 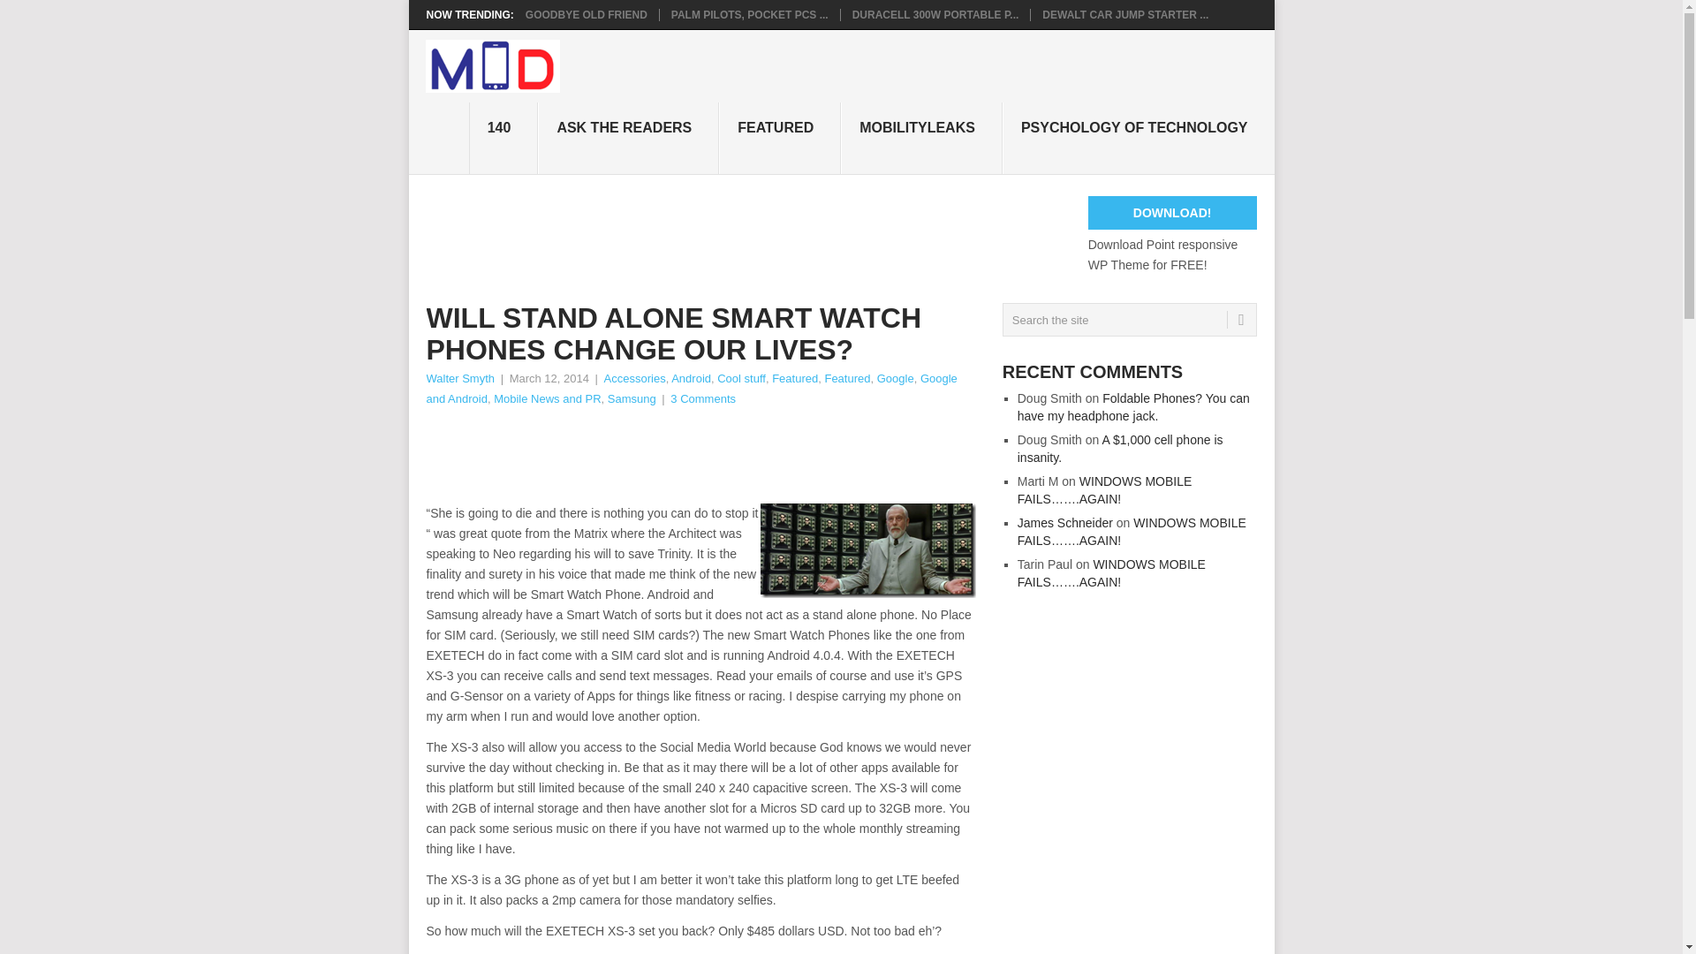 What do you see at coordinates (587, 14) in the screenshot?
I see `Goodbye Old Friend` at bounding box center [587, 14].